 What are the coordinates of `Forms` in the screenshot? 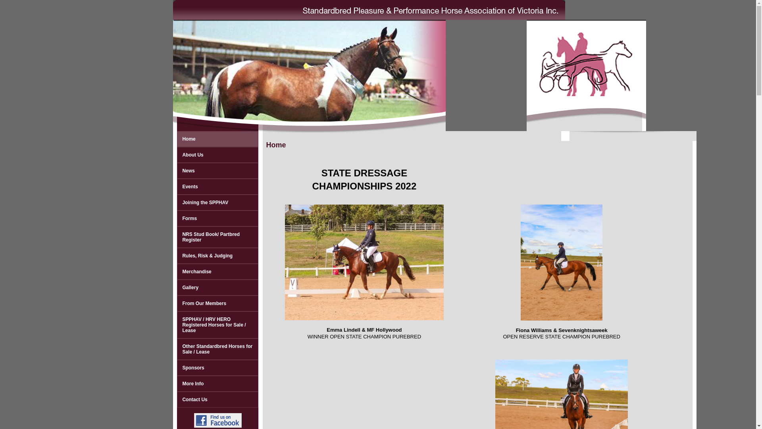 It's located at (217, 218).